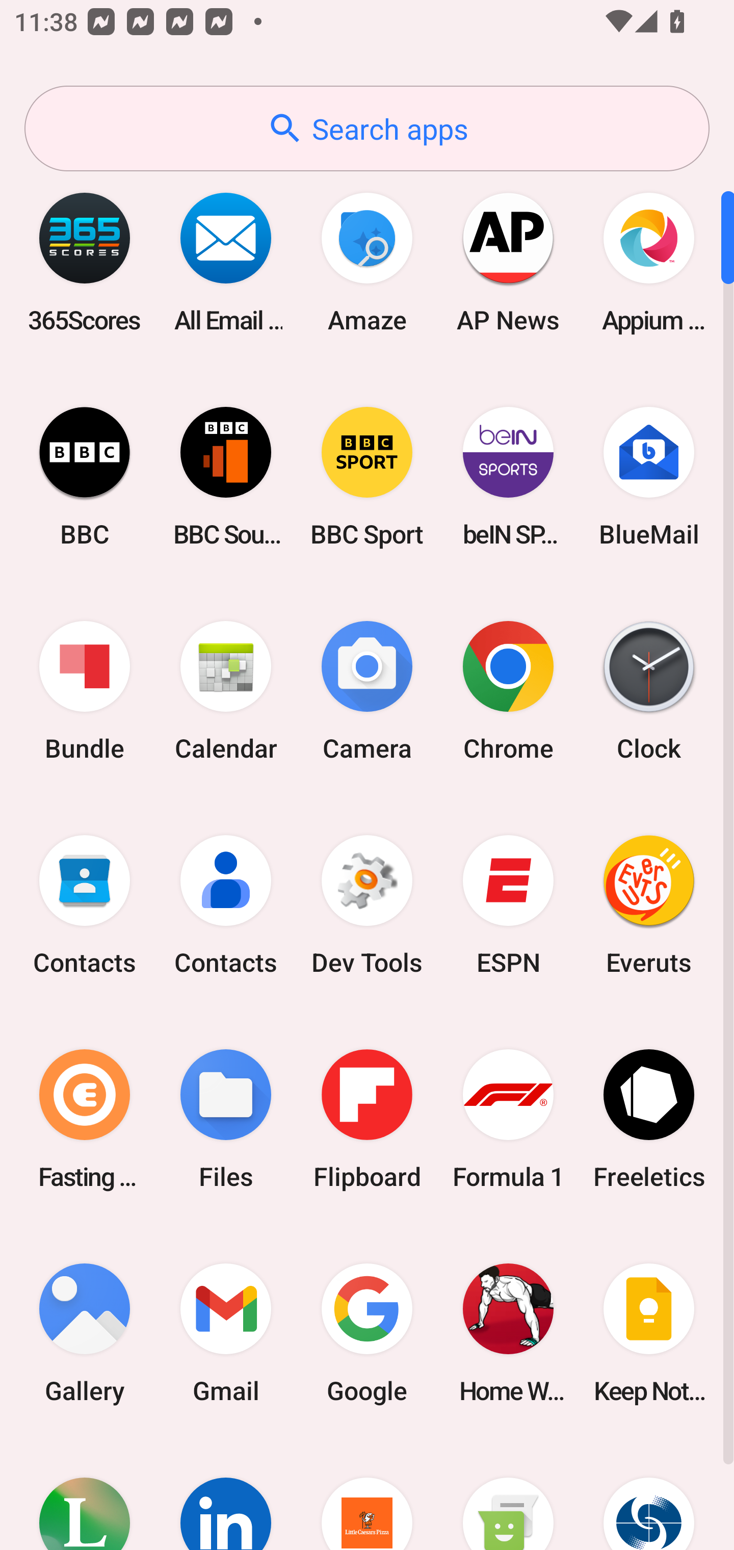  What do you see at coordinates (649, 1495) in the screenshot?
I see `MyObservatory` at bounding box center [649, 1495].